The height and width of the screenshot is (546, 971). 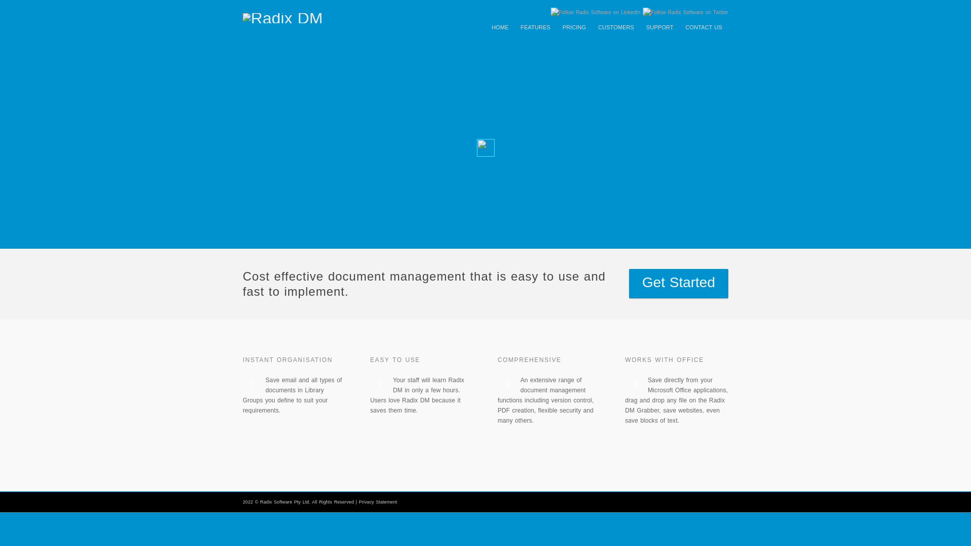 What do you see at coordinates (616, 27) in the screenshot?
I see `CUSTOMERS` at bounding box center [616, 27].